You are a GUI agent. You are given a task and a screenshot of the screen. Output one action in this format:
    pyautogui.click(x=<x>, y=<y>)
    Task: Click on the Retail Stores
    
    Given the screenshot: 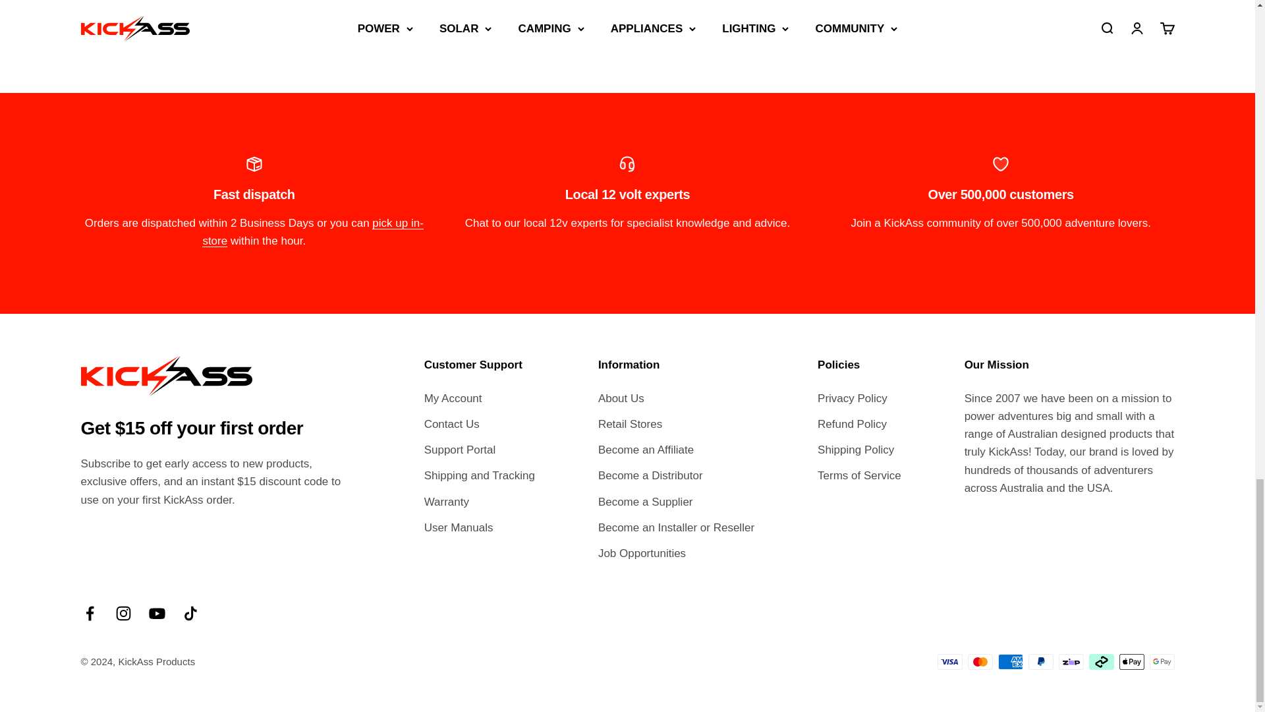 What is the action you would take?
    pyautogui.click(x=312, y=232)
    